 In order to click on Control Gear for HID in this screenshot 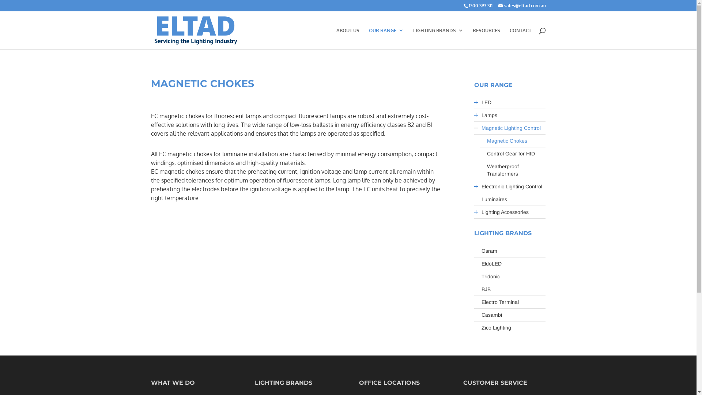, I will do `click(516, 154)`.